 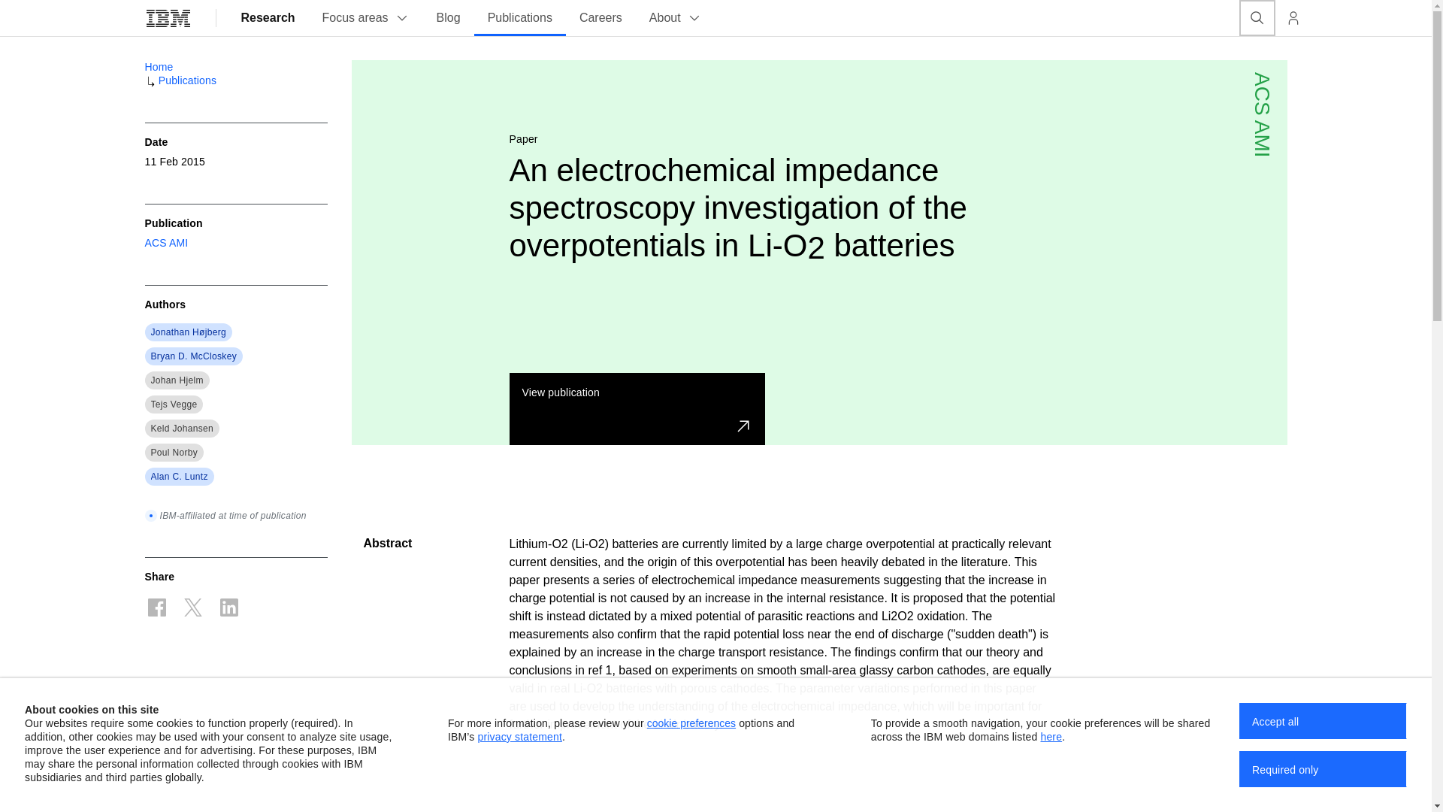 What do you see at coordinates (173, 404) in the screenshot?
I see `Tejs Vegge` at bounding box center [173, 404].